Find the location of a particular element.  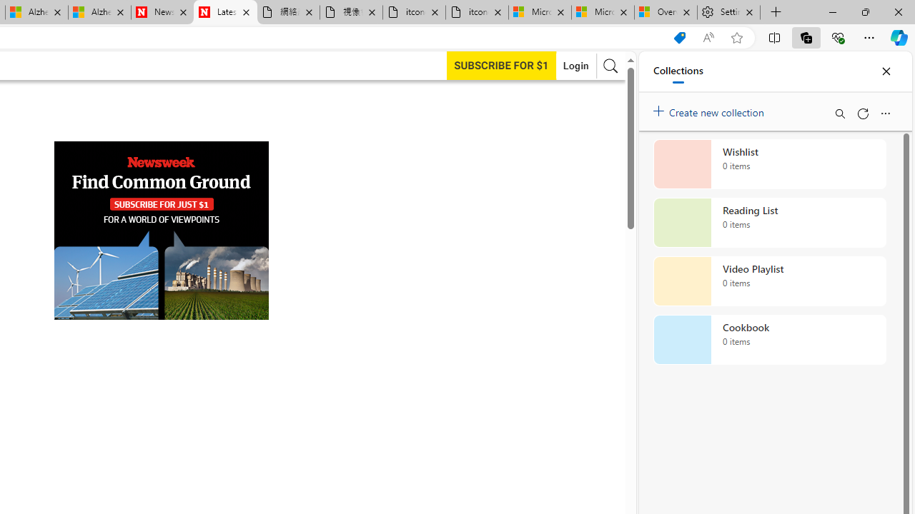

Latest My Turn News & Archive | Newsweek.com is located at coordinates (225, 13).